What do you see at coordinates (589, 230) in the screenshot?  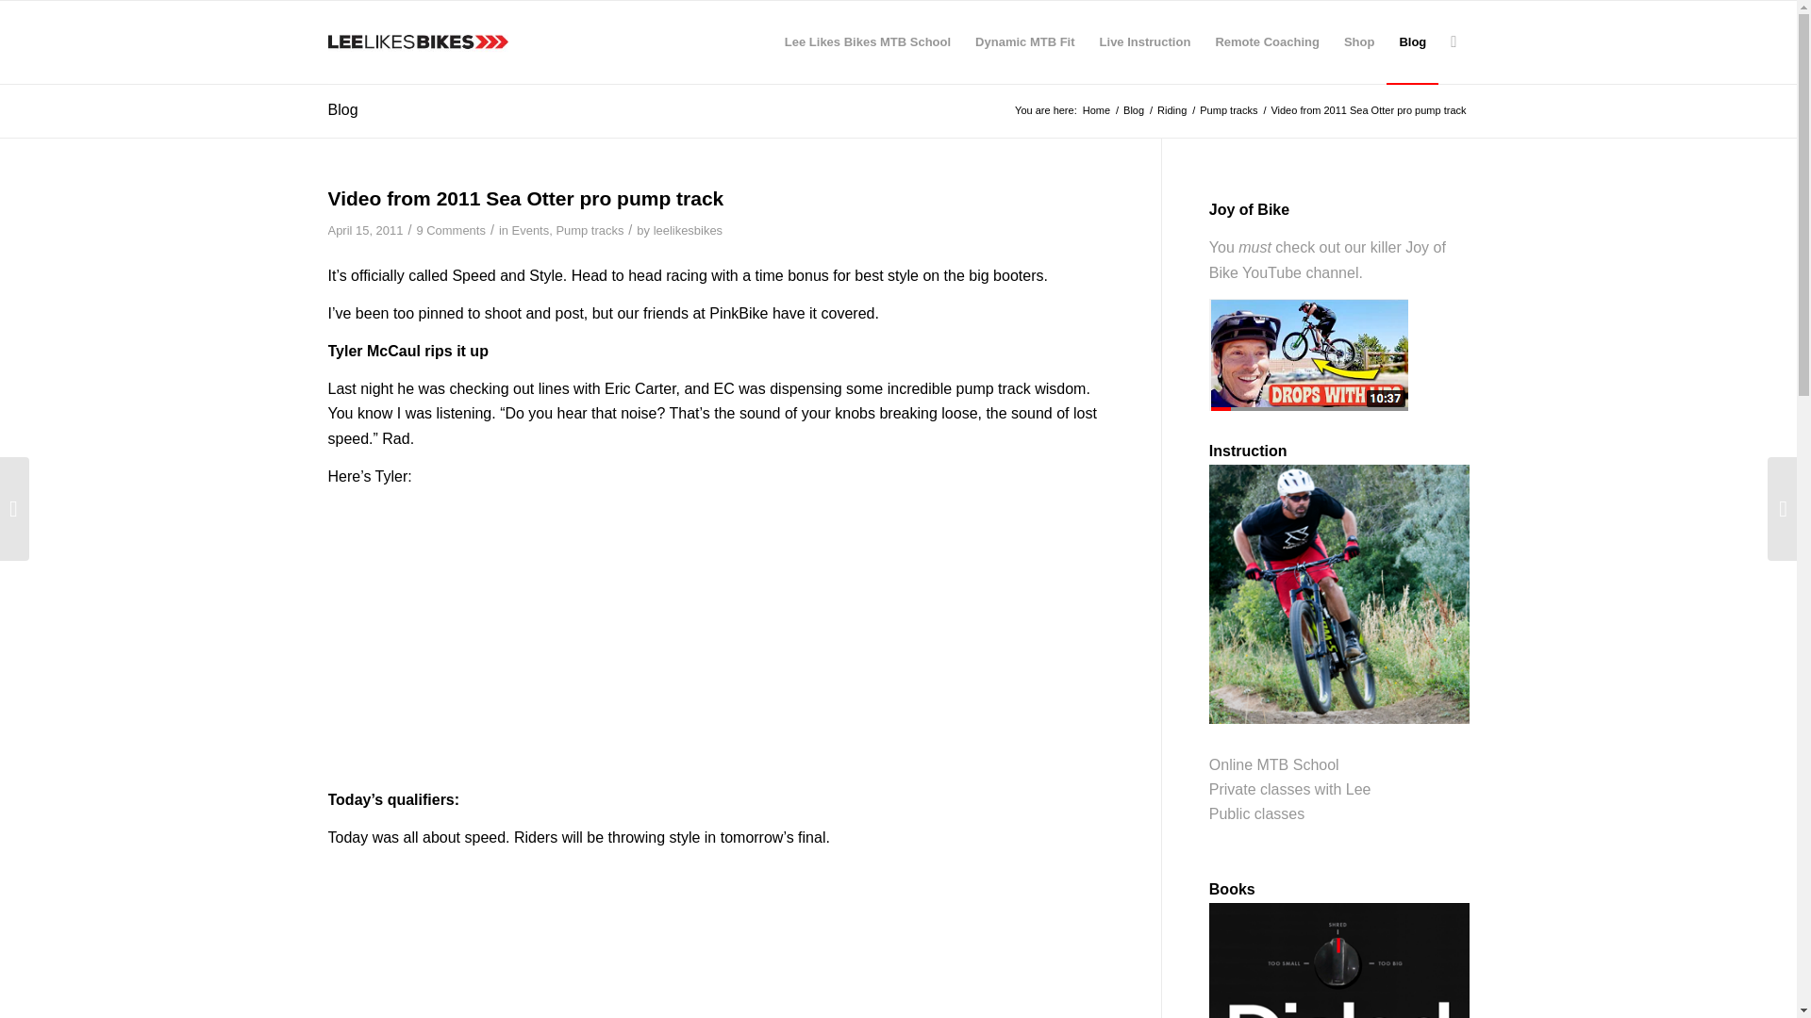 I see `Pump tracks` at bounding box center [589, 230].